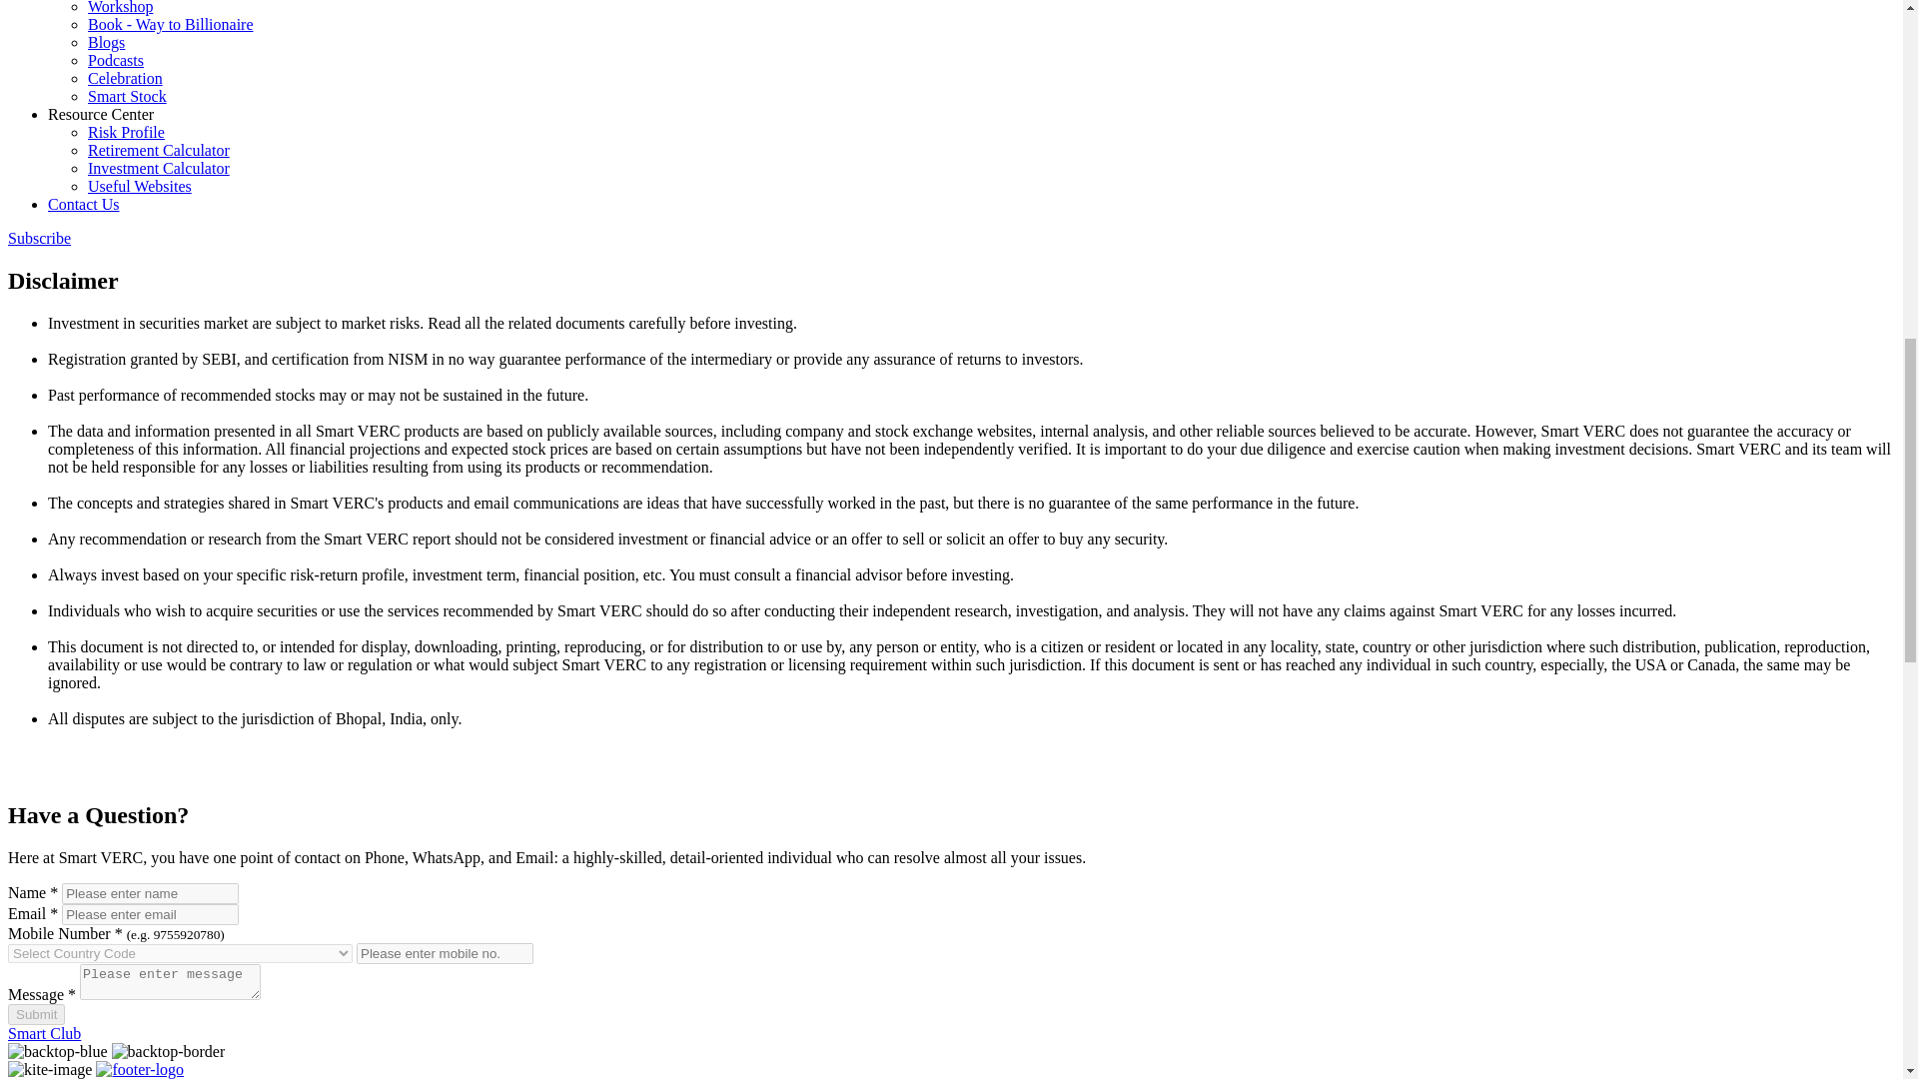 The width and height of the screenshot is (1918, 1079). Describe the element at coordinates (36, 1015) in the screenshot. I see `Submit` at that location.